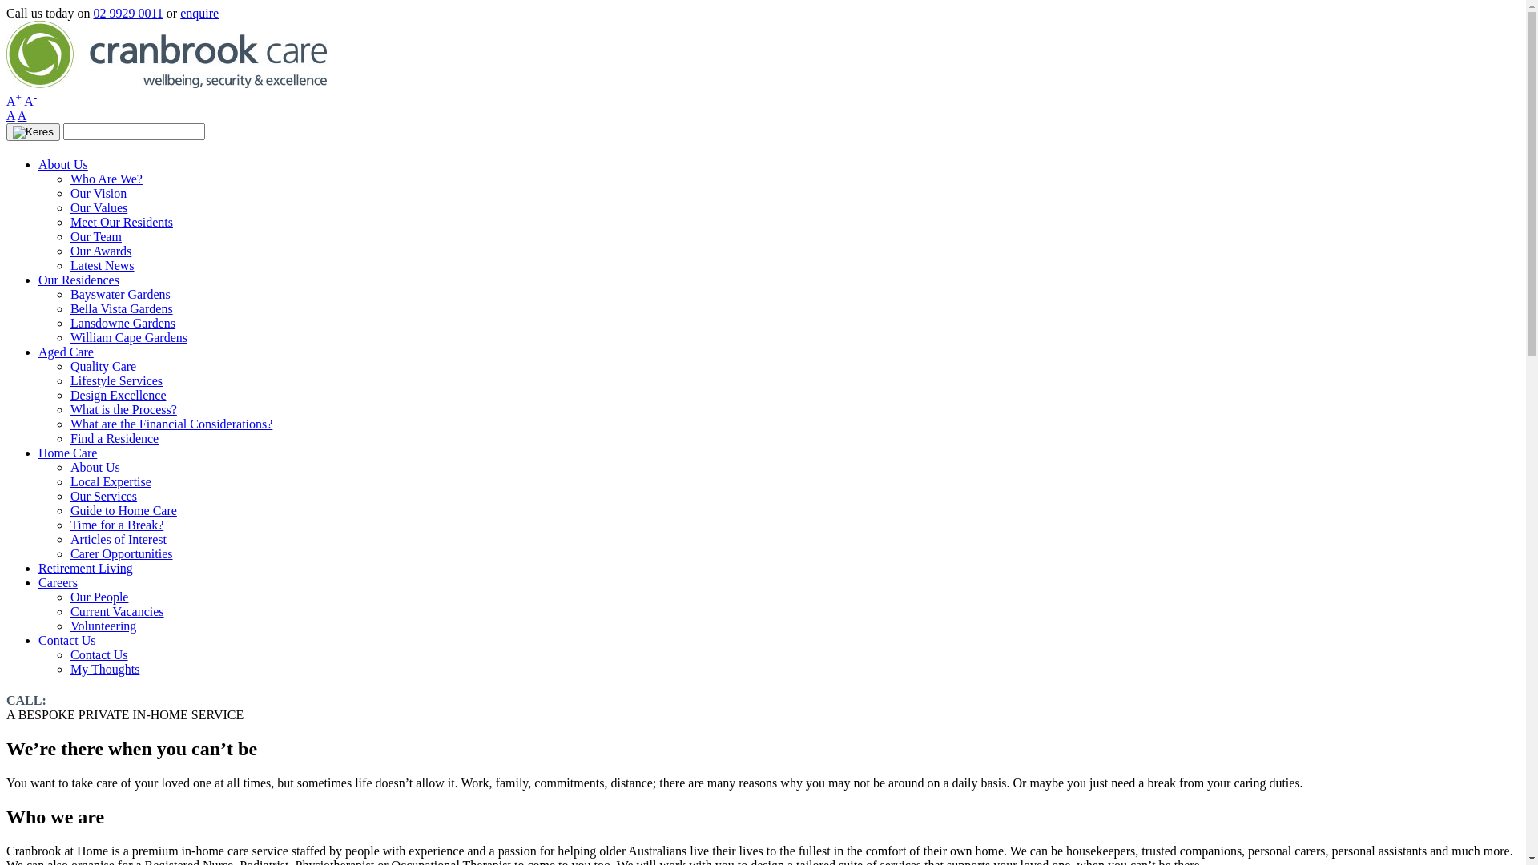  I want to click on Guide to Home Care, so click(123, 511).